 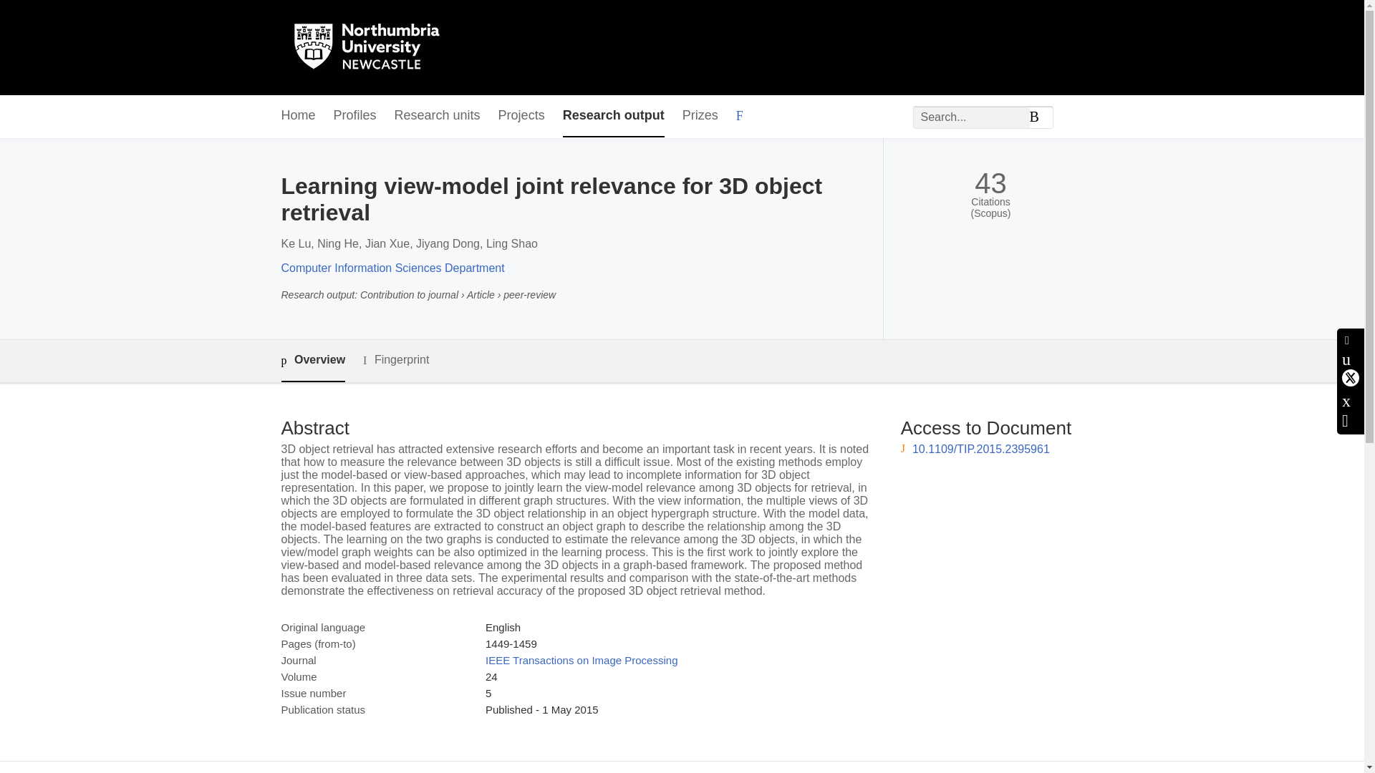 What do you see at coordinates (312, 361) in the screenshot?
I see `Overview` at bounding box center [312, 361].